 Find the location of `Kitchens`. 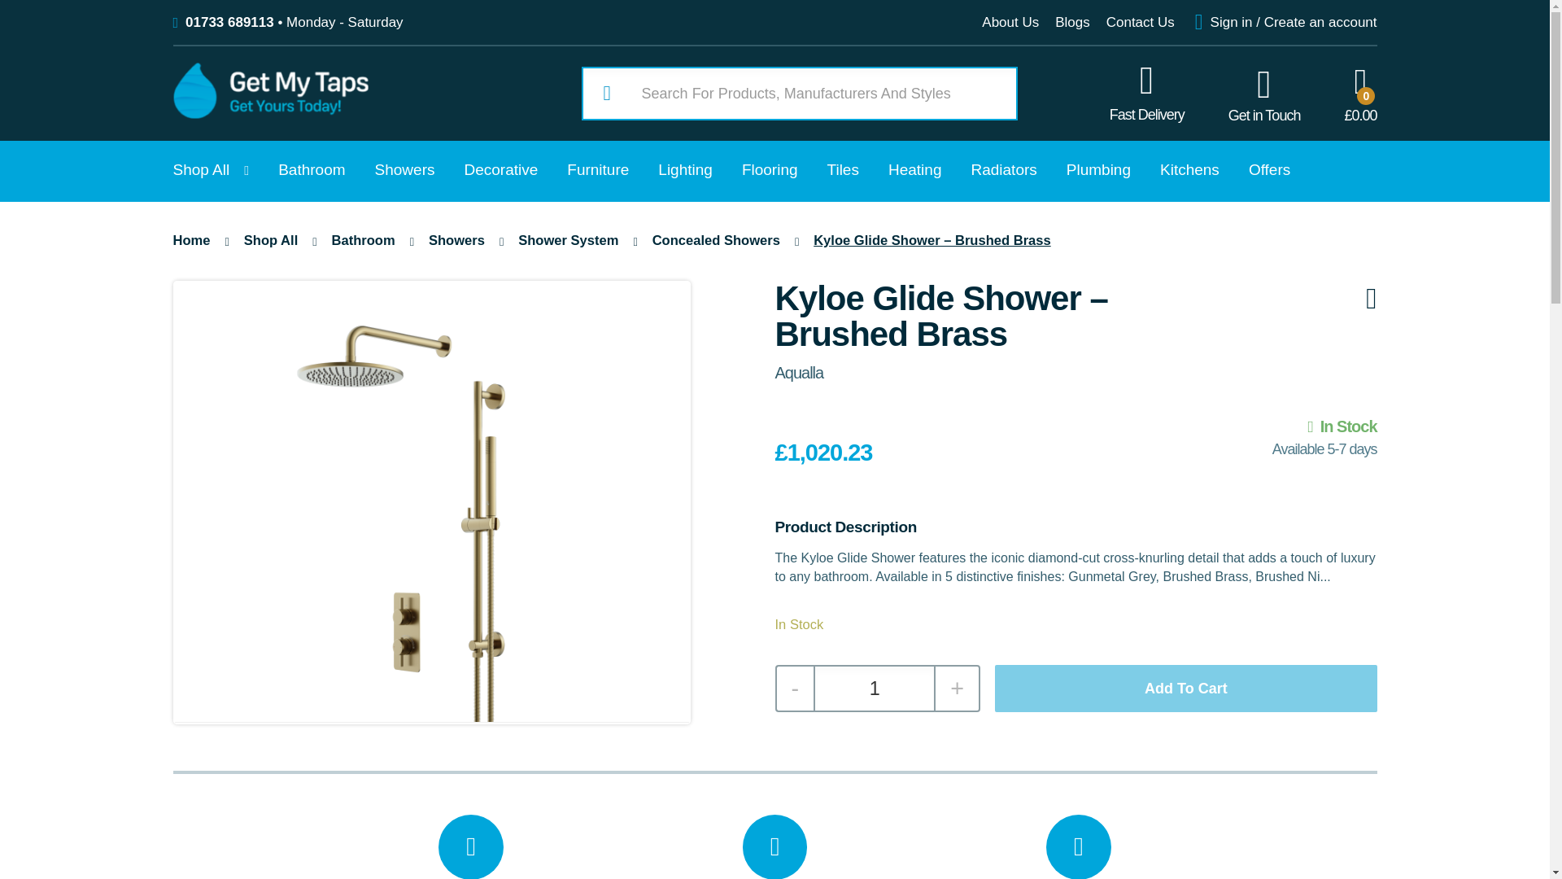

Kitchens is located at coordinates (1189, 171).